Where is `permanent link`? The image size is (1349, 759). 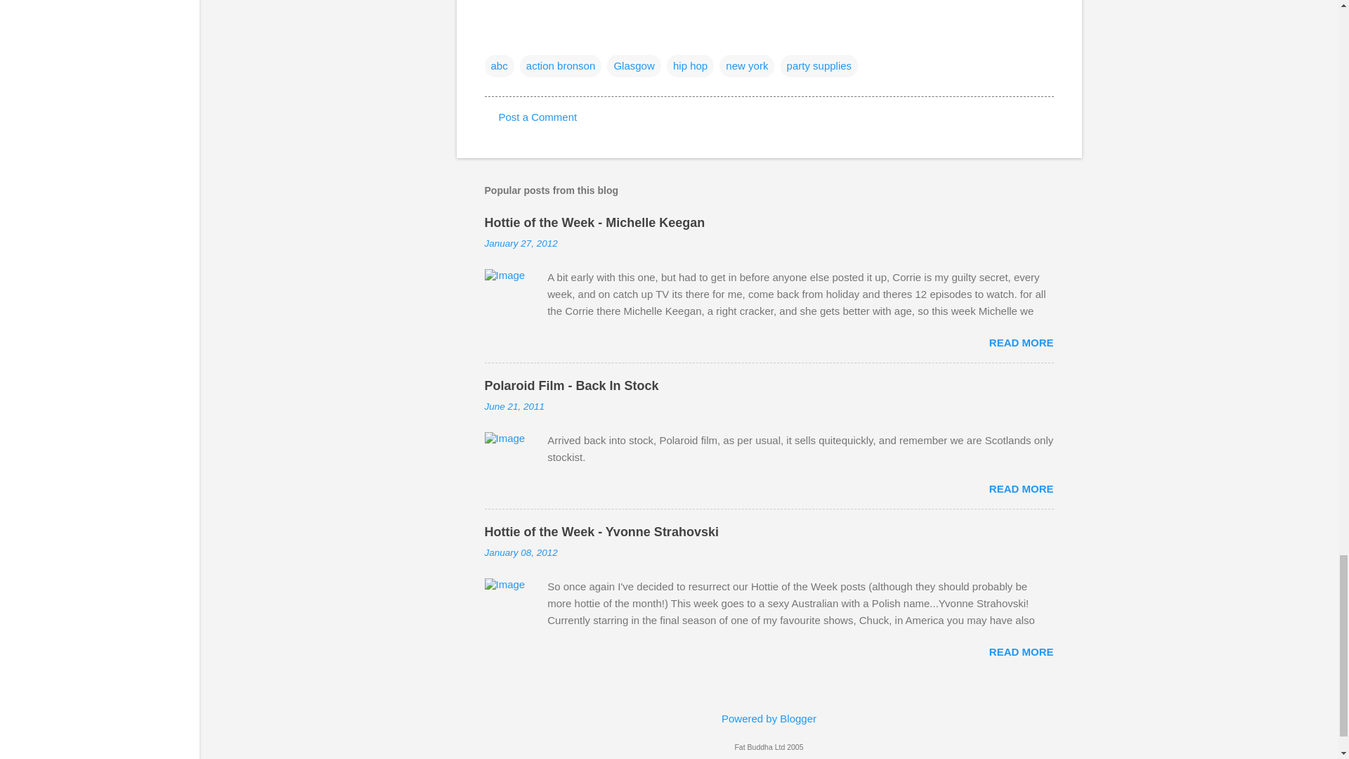
permanent link is located at coordinates (521, 243).